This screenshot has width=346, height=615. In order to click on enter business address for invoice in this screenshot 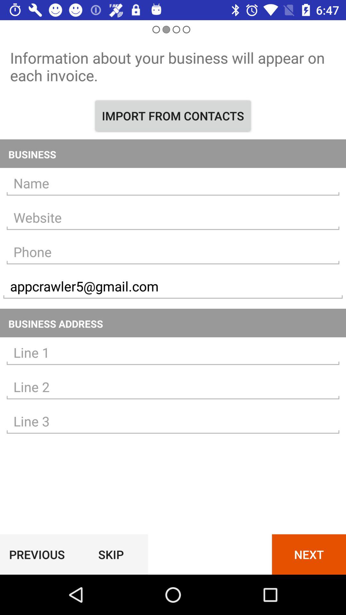, I will do `click(173, 353)`.